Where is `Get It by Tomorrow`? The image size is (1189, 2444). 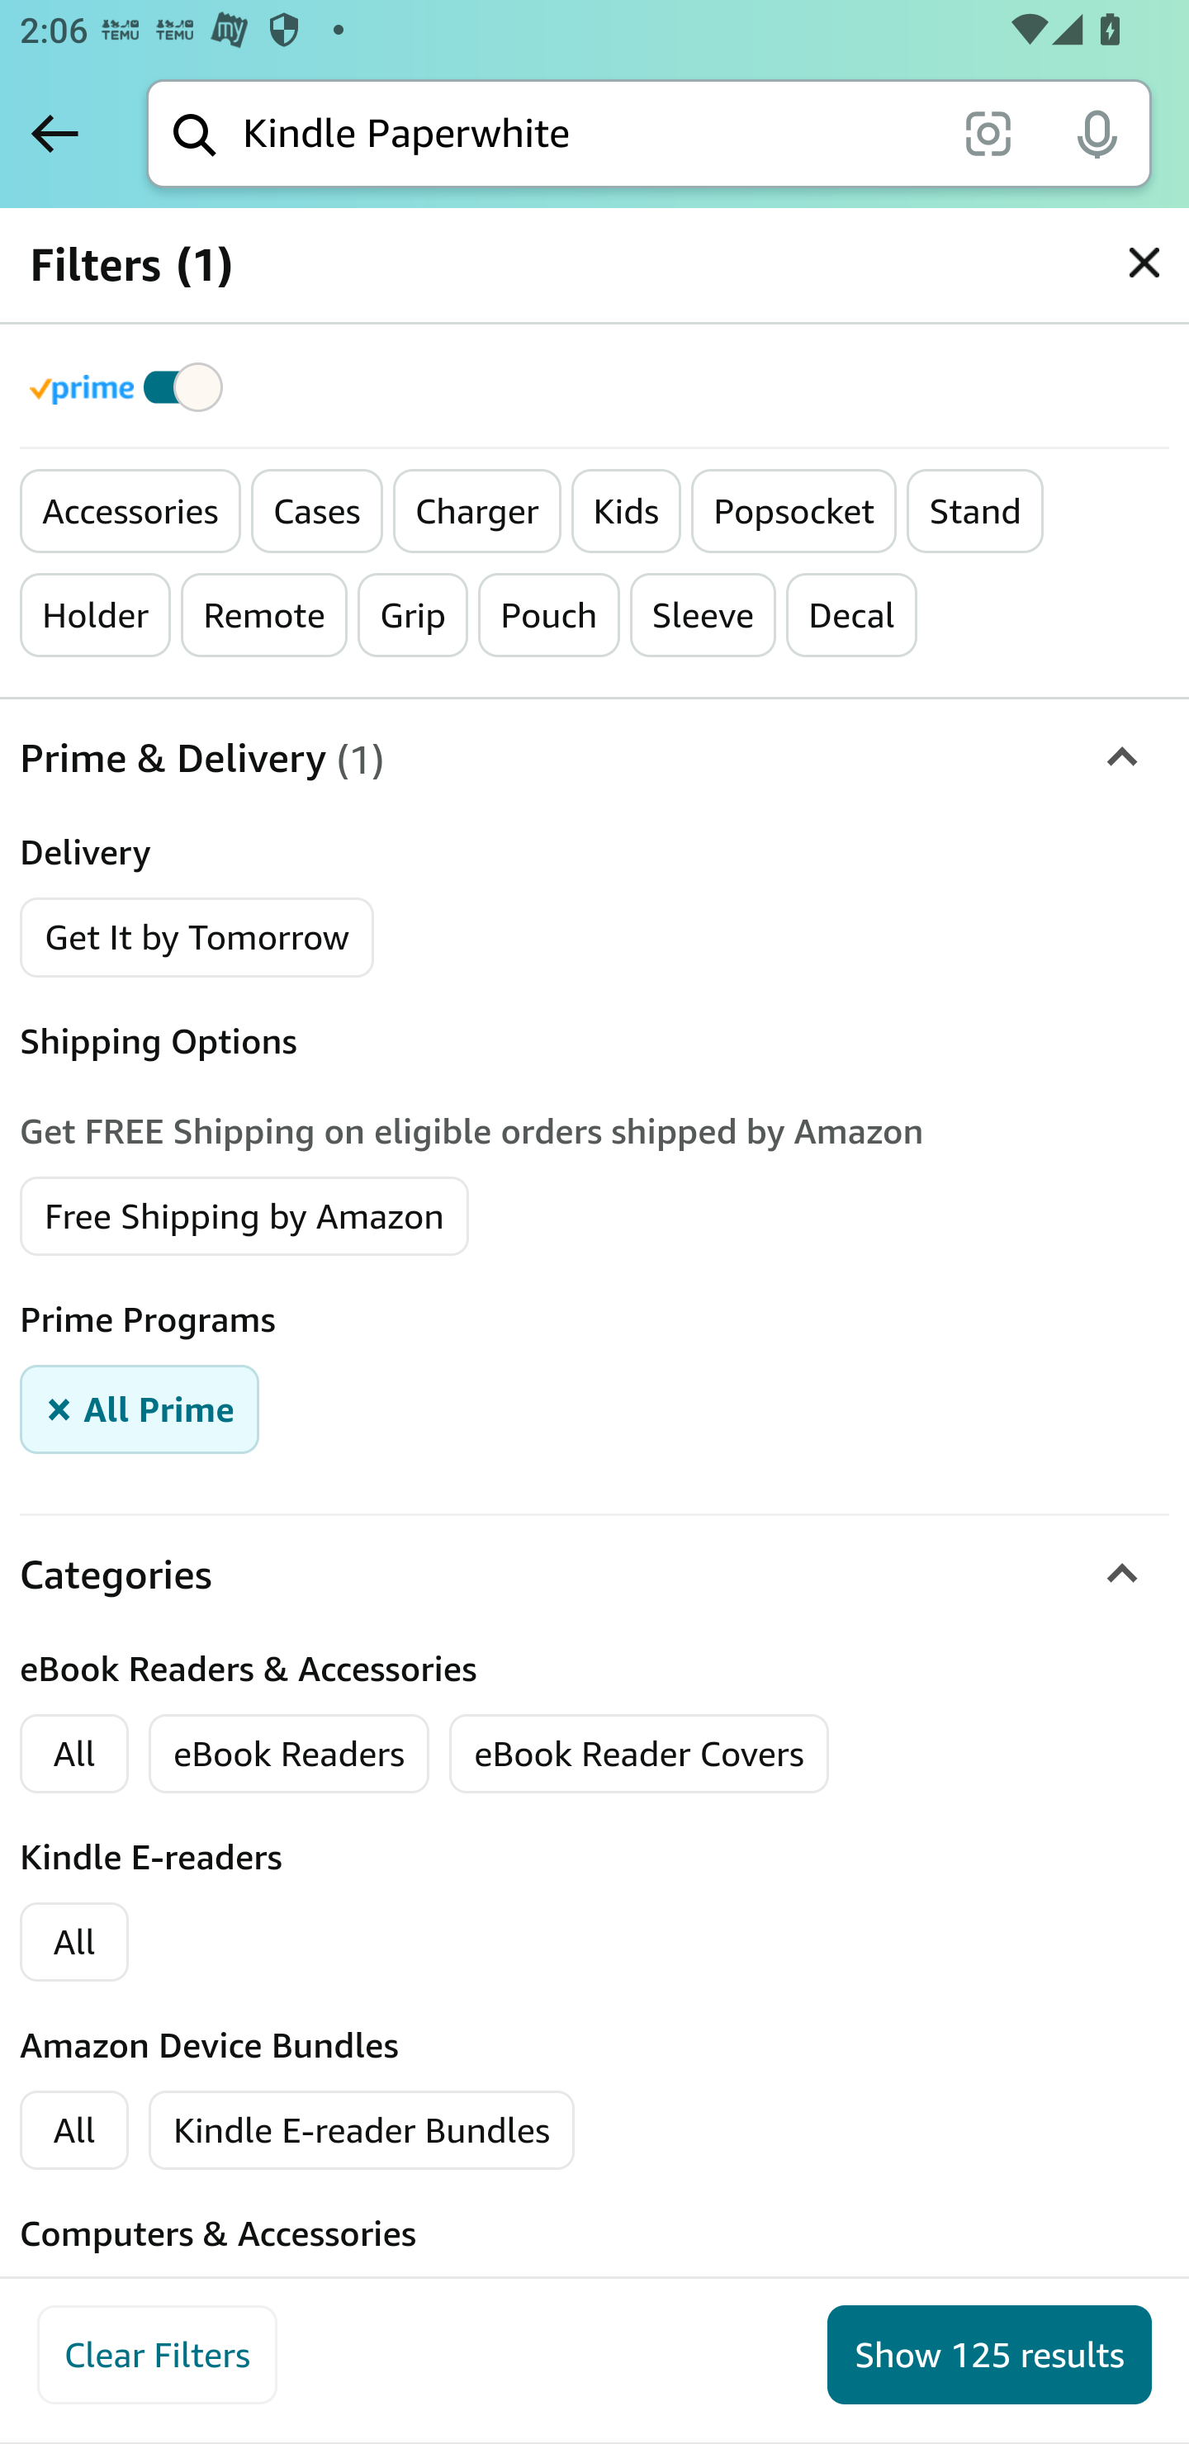 Get It by Tomorrow is located at coordinates (198, 937).